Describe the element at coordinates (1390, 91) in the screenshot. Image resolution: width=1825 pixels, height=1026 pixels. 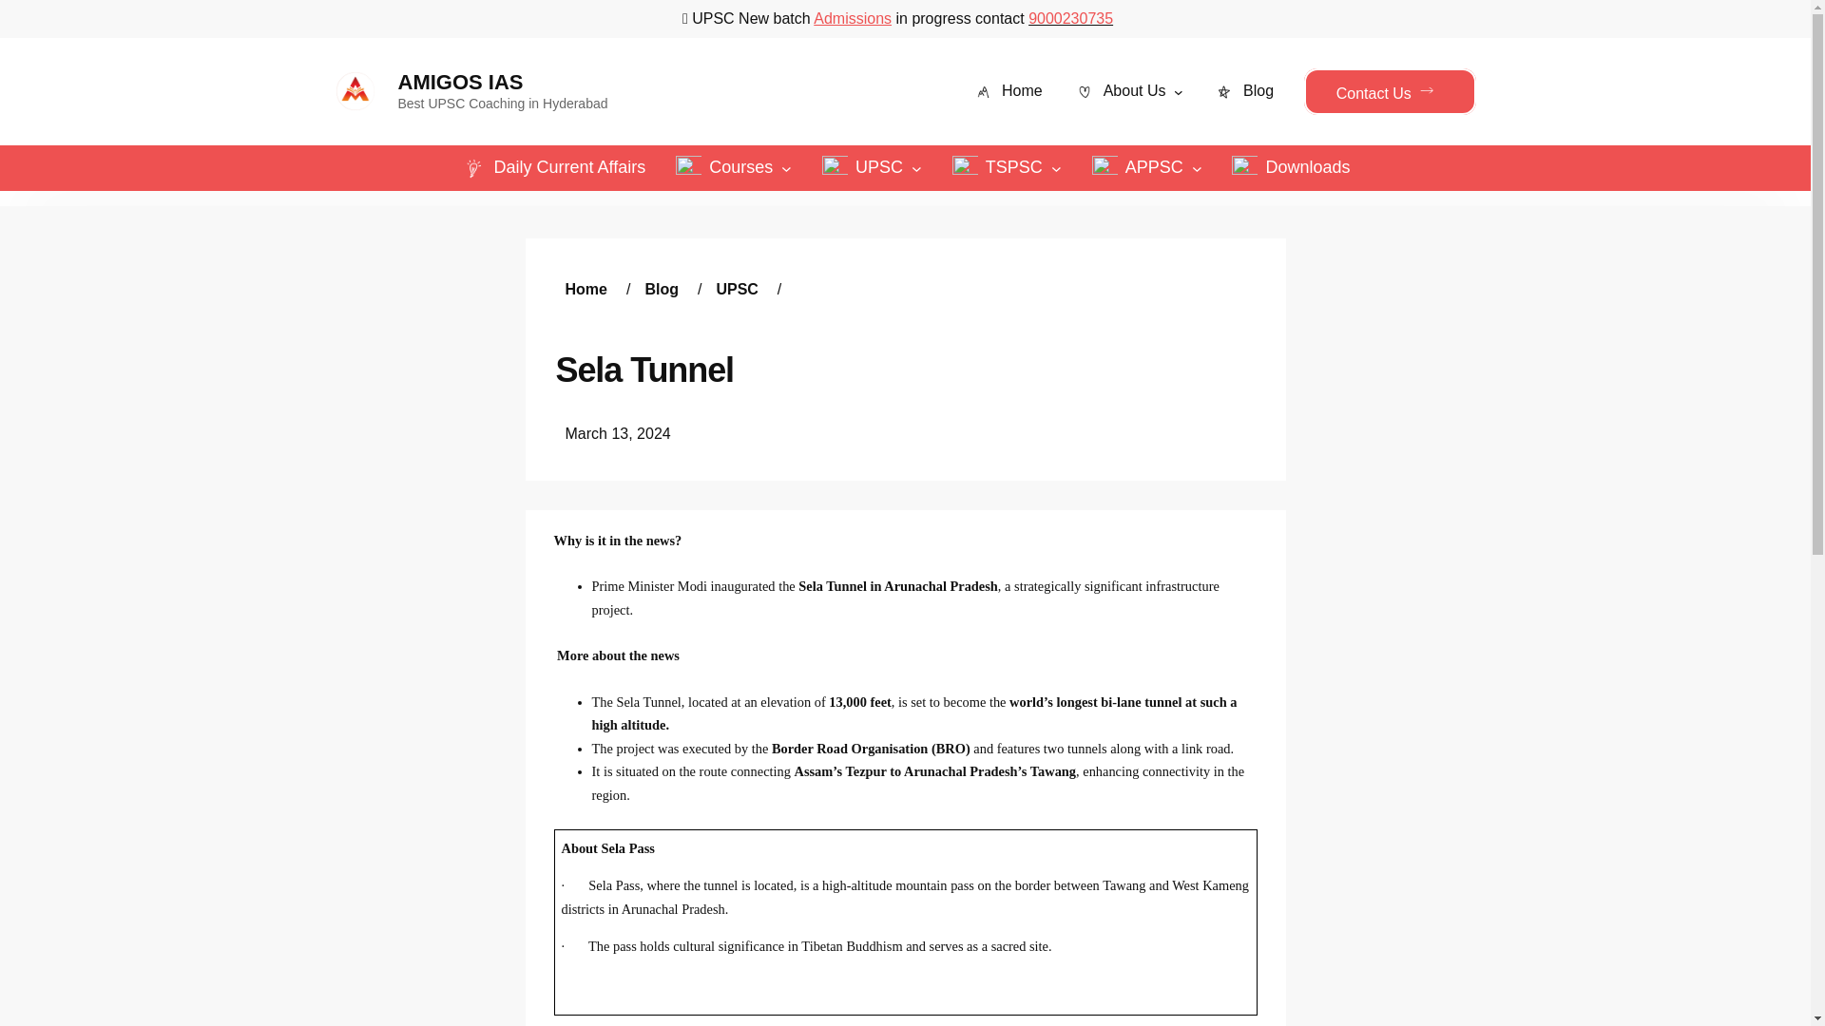
I see `Contact Us` at that location.